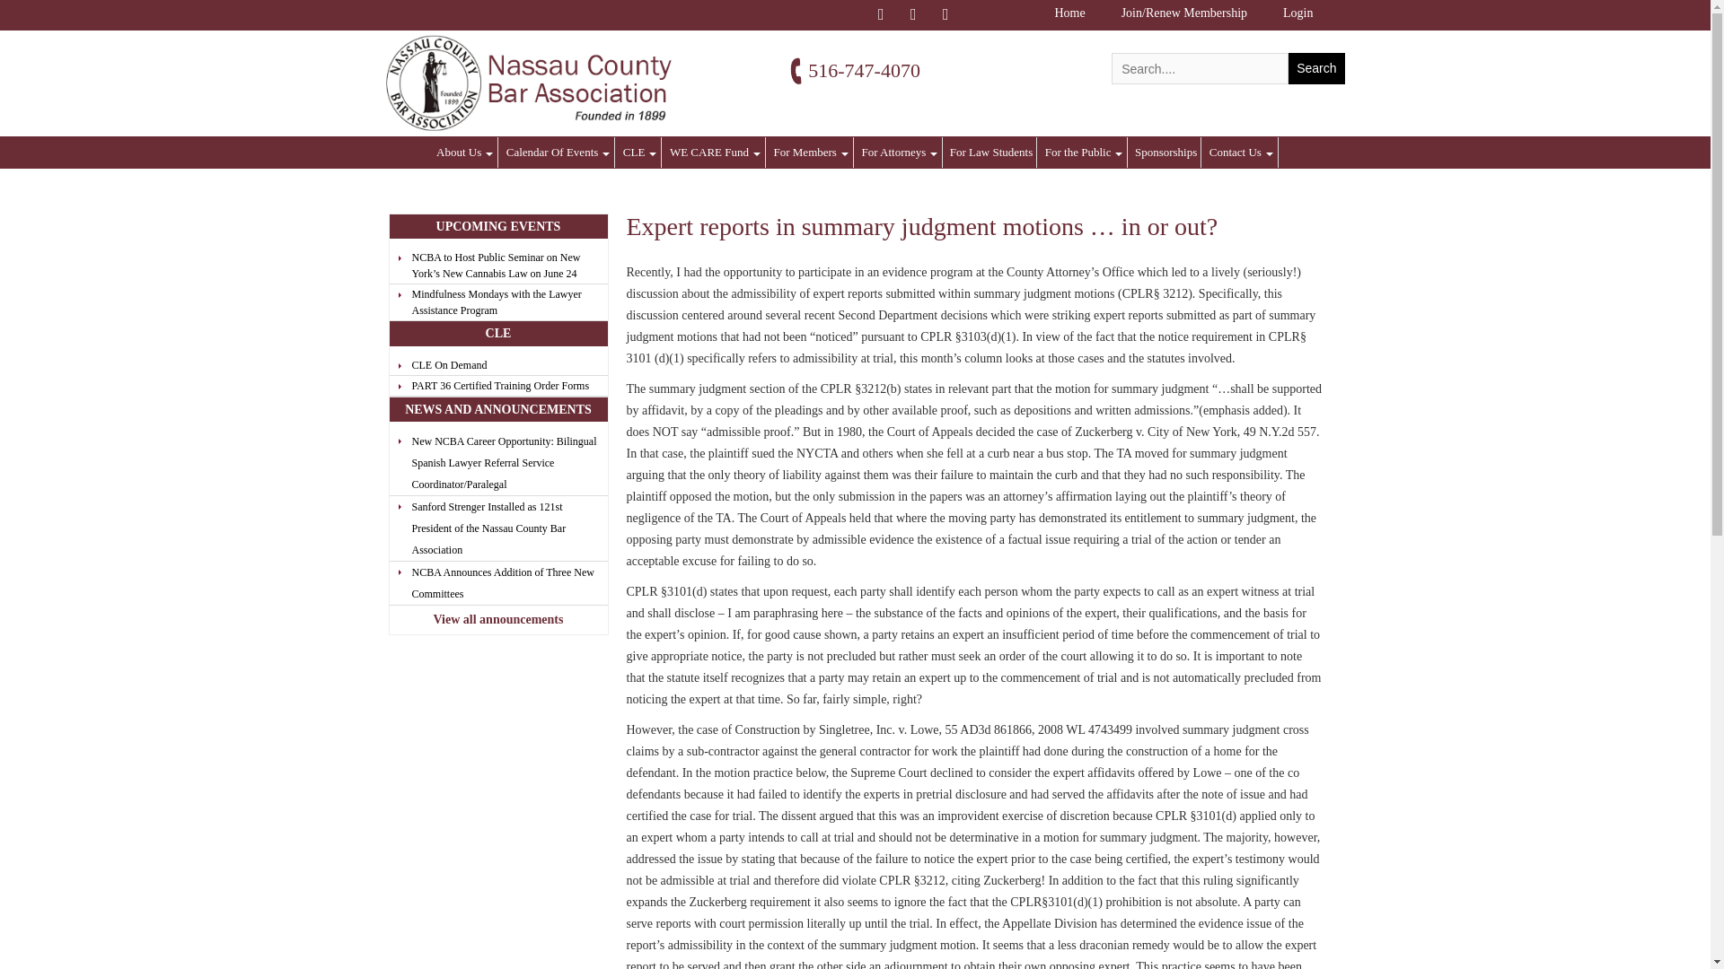 The width and height of the screenshot is (1724, 969). I want to click on 516-747-4070, so click(864, 70).